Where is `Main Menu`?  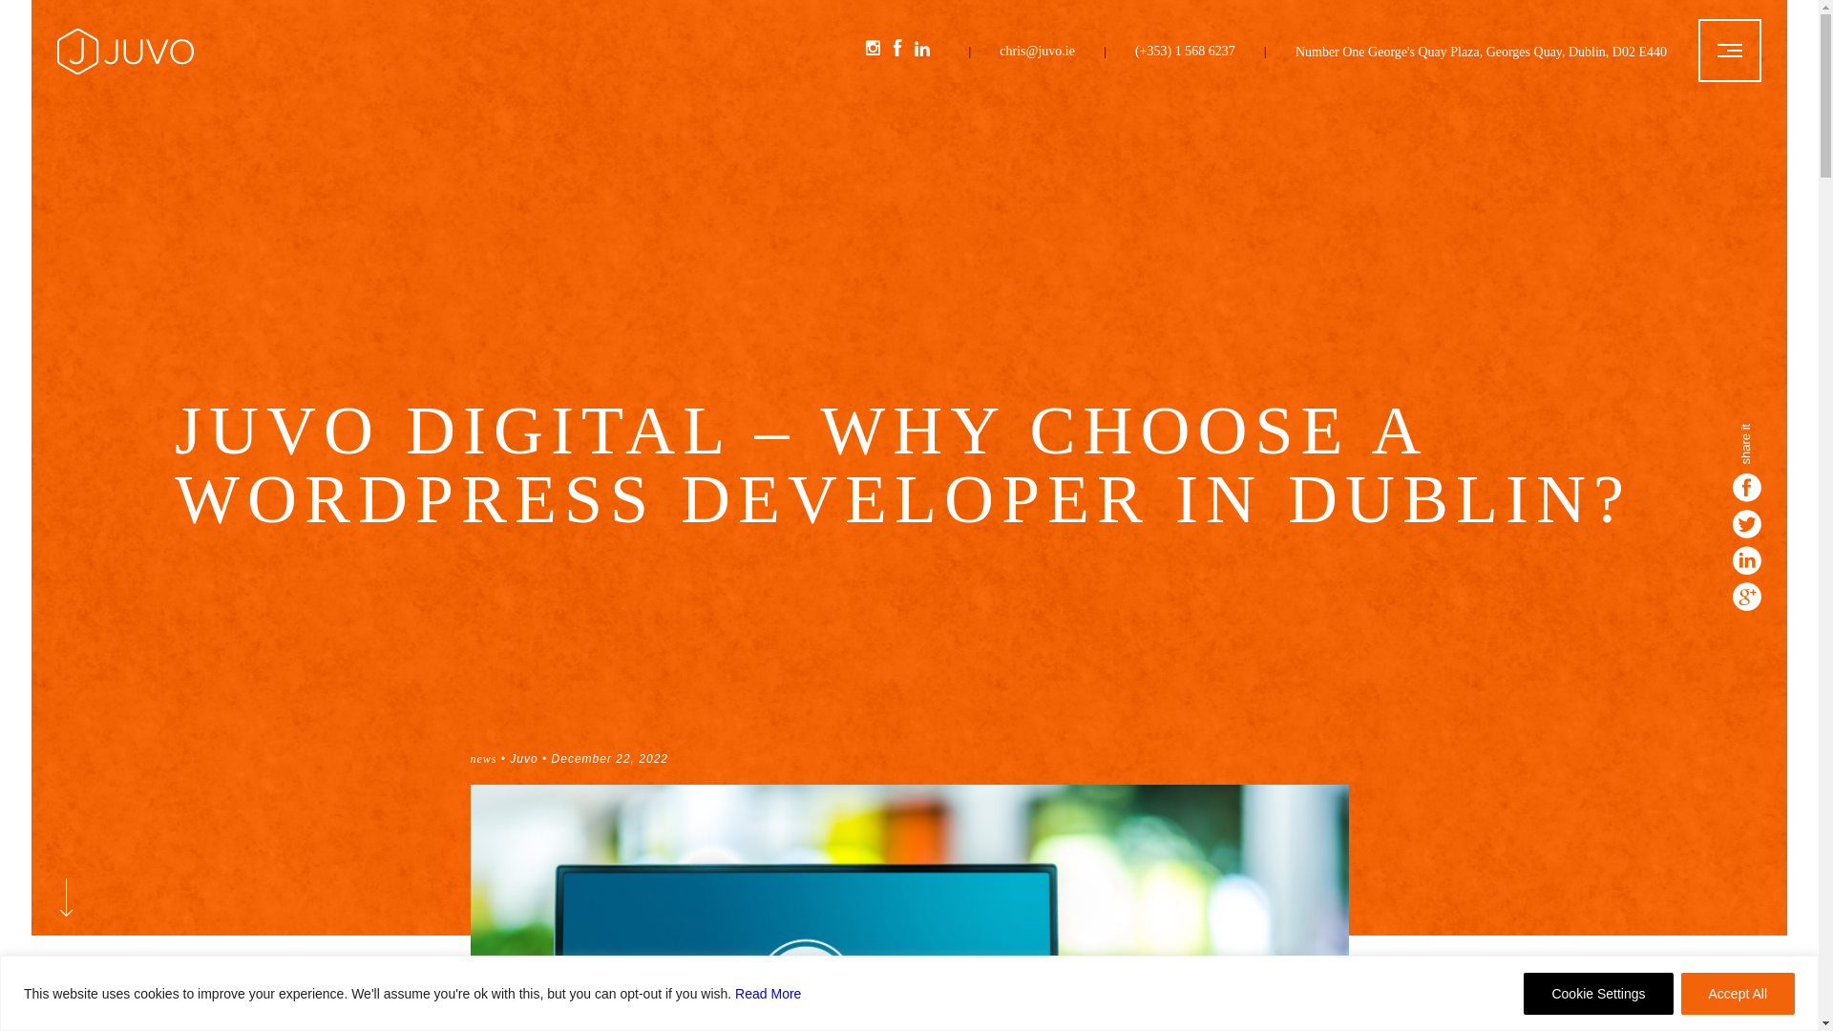
Main Menu is located at coordinates (1730, 51).